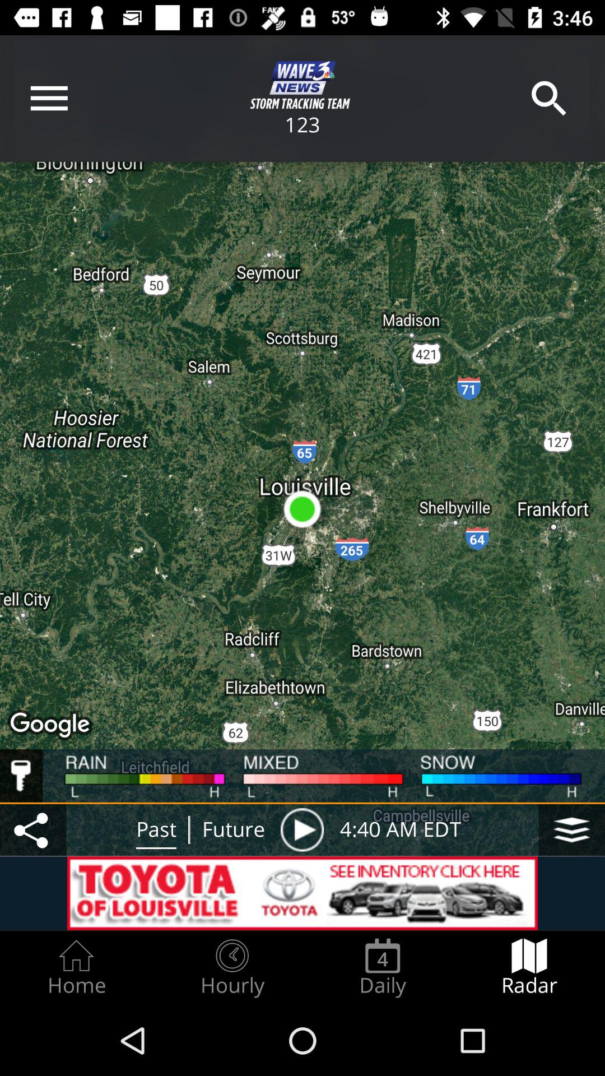 The image size is (605, 1076). Describe the element at coordinates (232, 967) in the screenshot. I see `choose radio button to the left of daily icon` at that location.